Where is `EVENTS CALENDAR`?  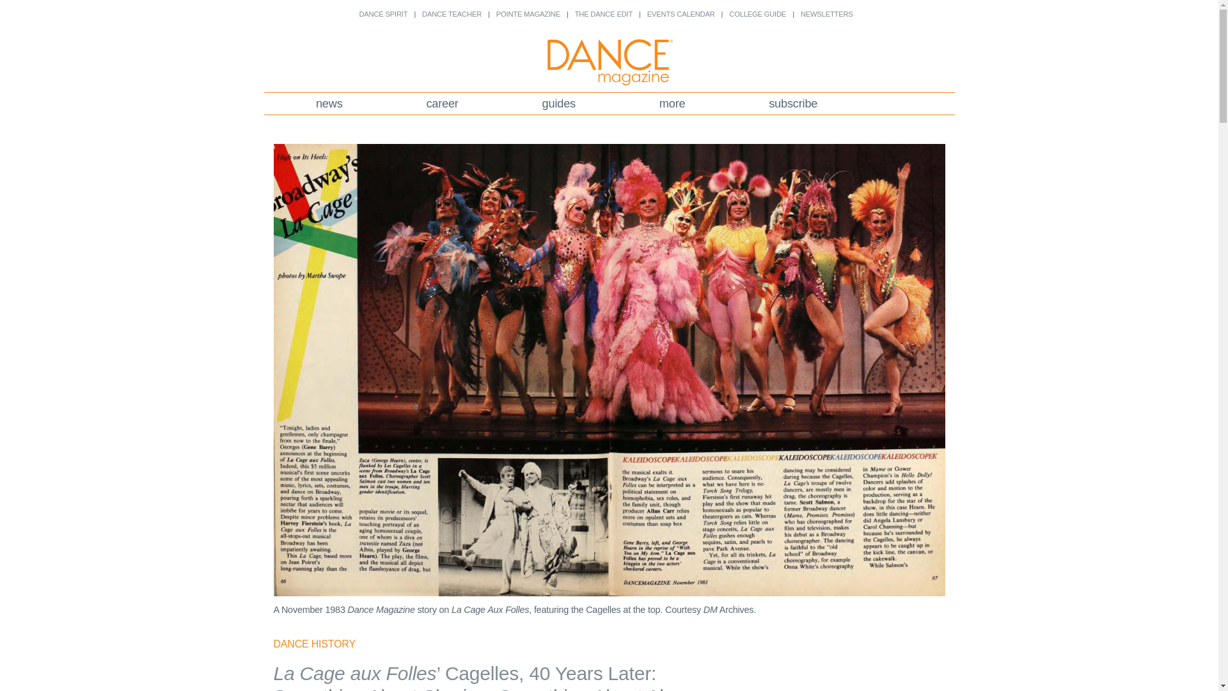
EVENTS CALENDAR is located at coordinates (681, 14).